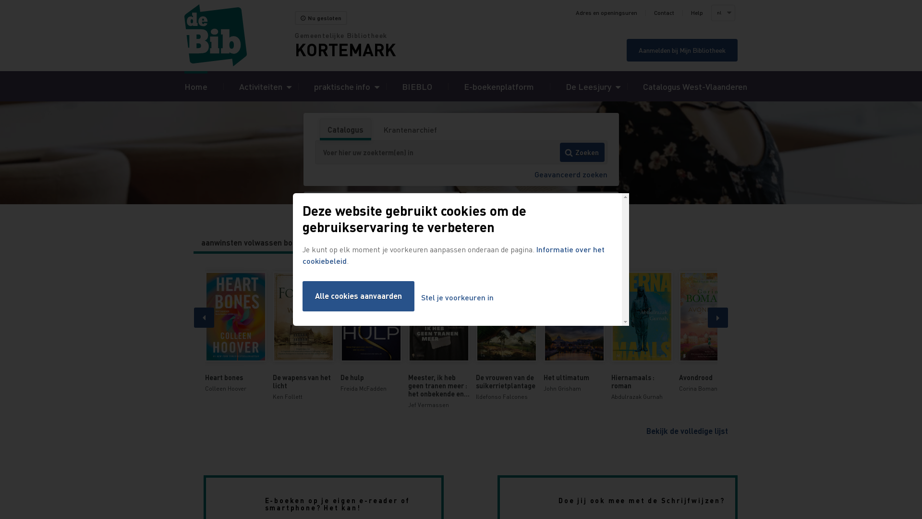 The image size is (922, 519). I want to click on BIEBLO, so click(417, 86).